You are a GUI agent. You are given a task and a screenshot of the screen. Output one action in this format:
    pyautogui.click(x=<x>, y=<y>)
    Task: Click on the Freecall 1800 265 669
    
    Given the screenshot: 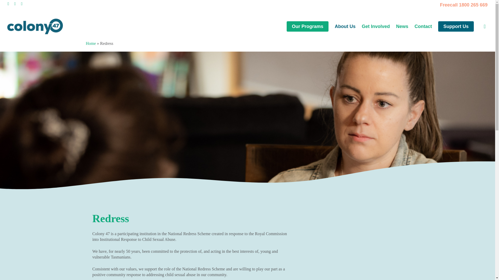 What is the action you would take?
    pyautogui.click(x=464, y=5)
    